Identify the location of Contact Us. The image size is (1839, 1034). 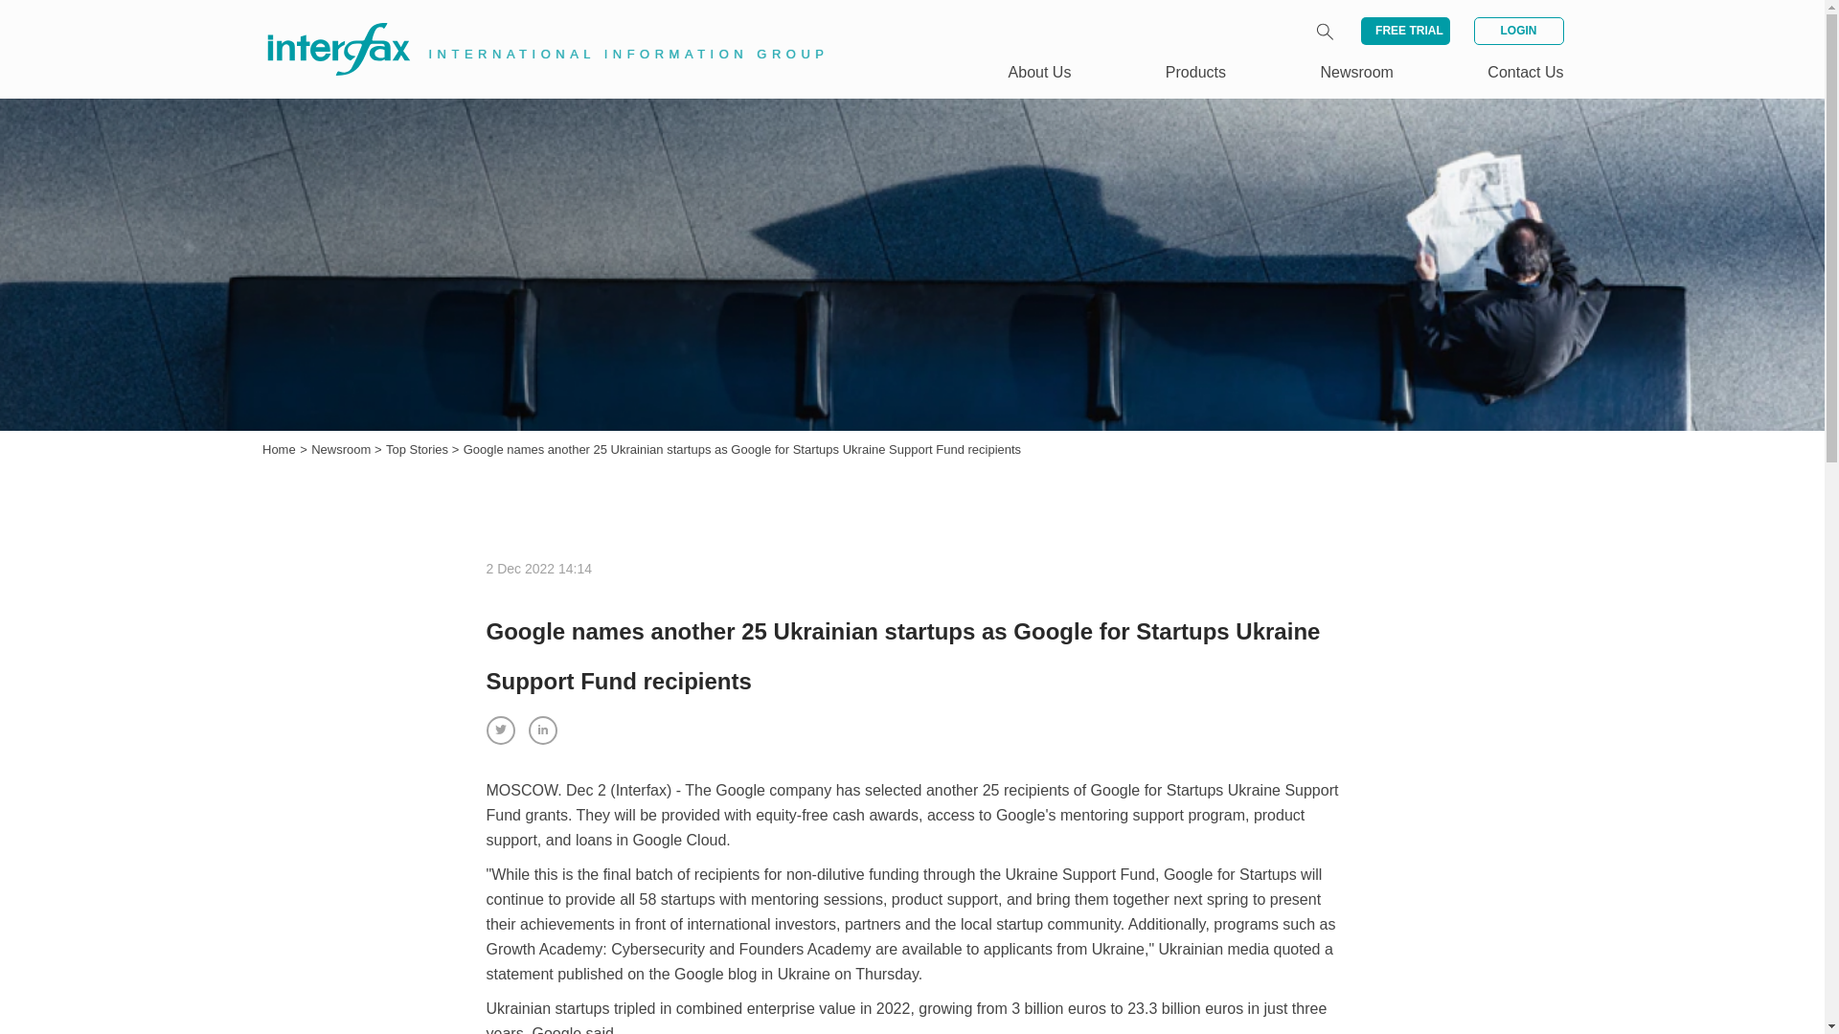
(1525, 72).